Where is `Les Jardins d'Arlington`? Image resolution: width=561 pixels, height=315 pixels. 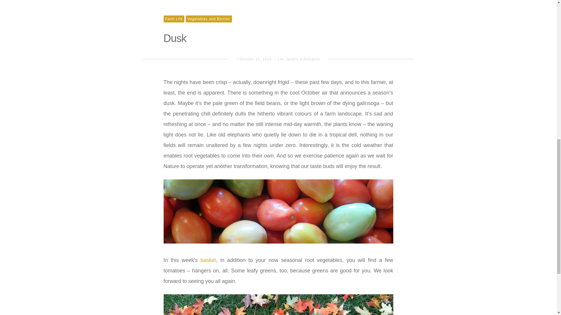 Les Jardins d'Arlington is located at coordinates (299, 59).